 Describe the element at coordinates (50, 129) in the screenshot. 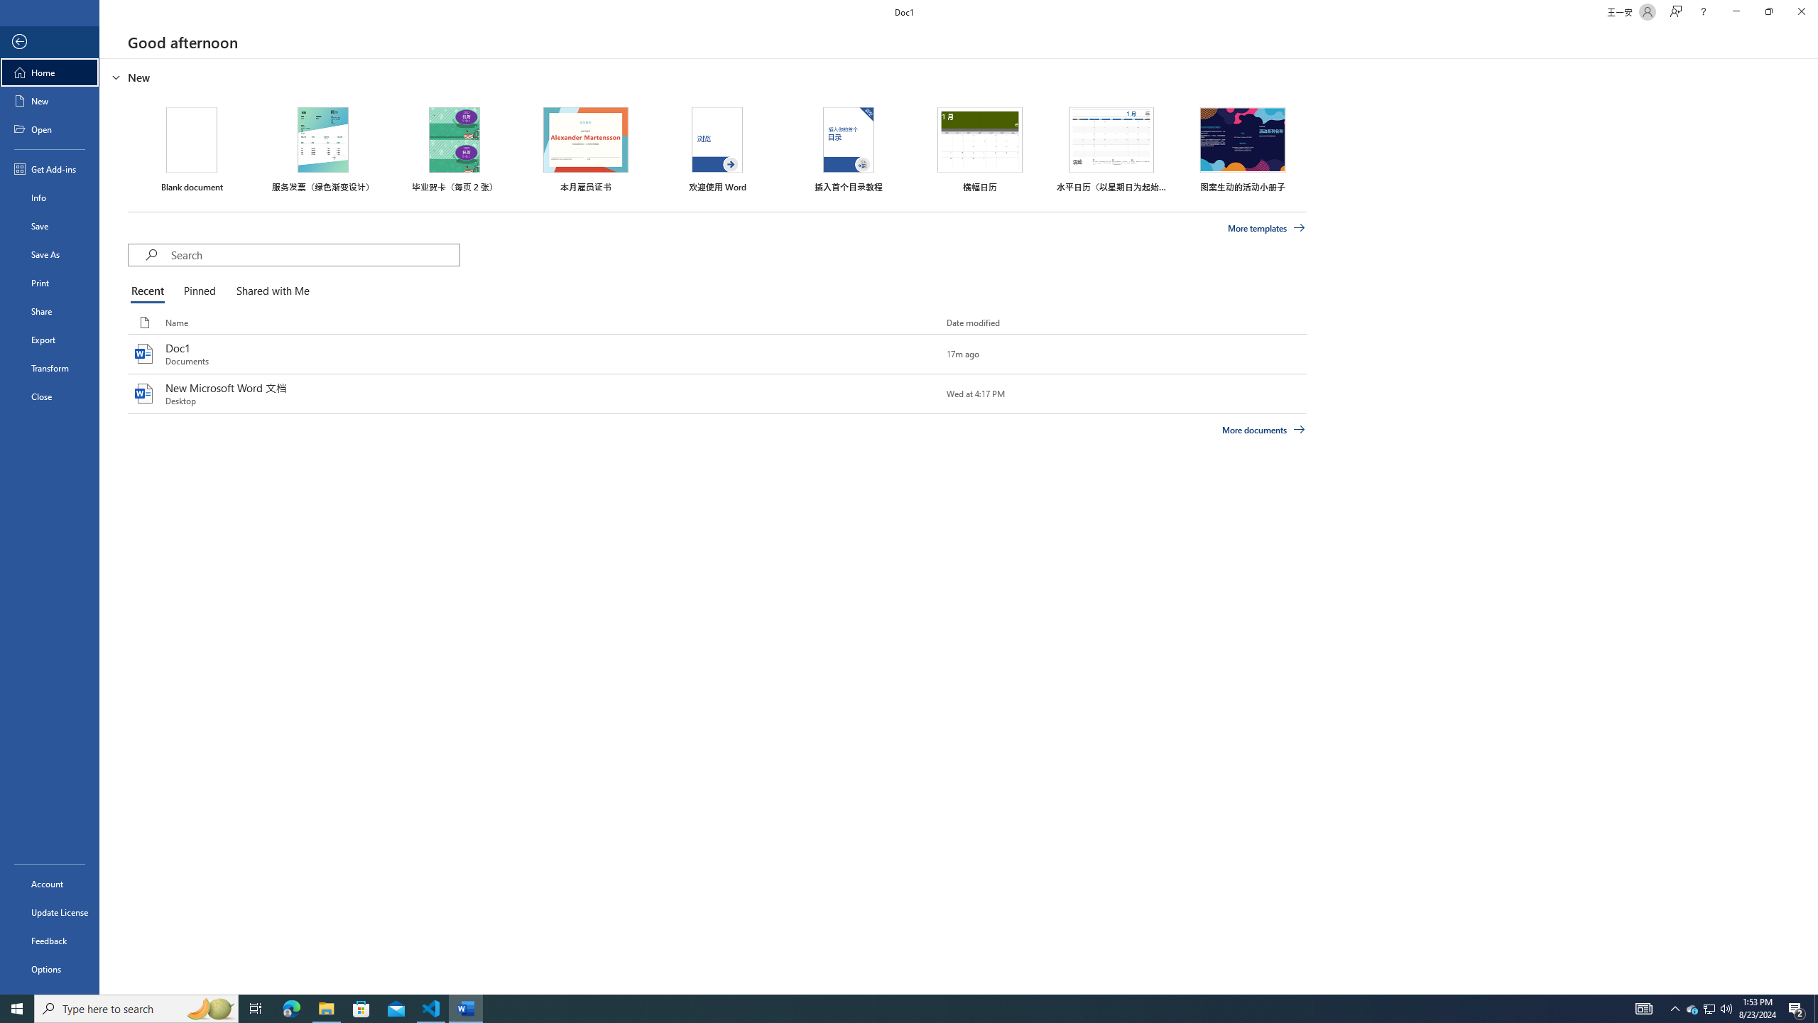

I see `Open` at that location.